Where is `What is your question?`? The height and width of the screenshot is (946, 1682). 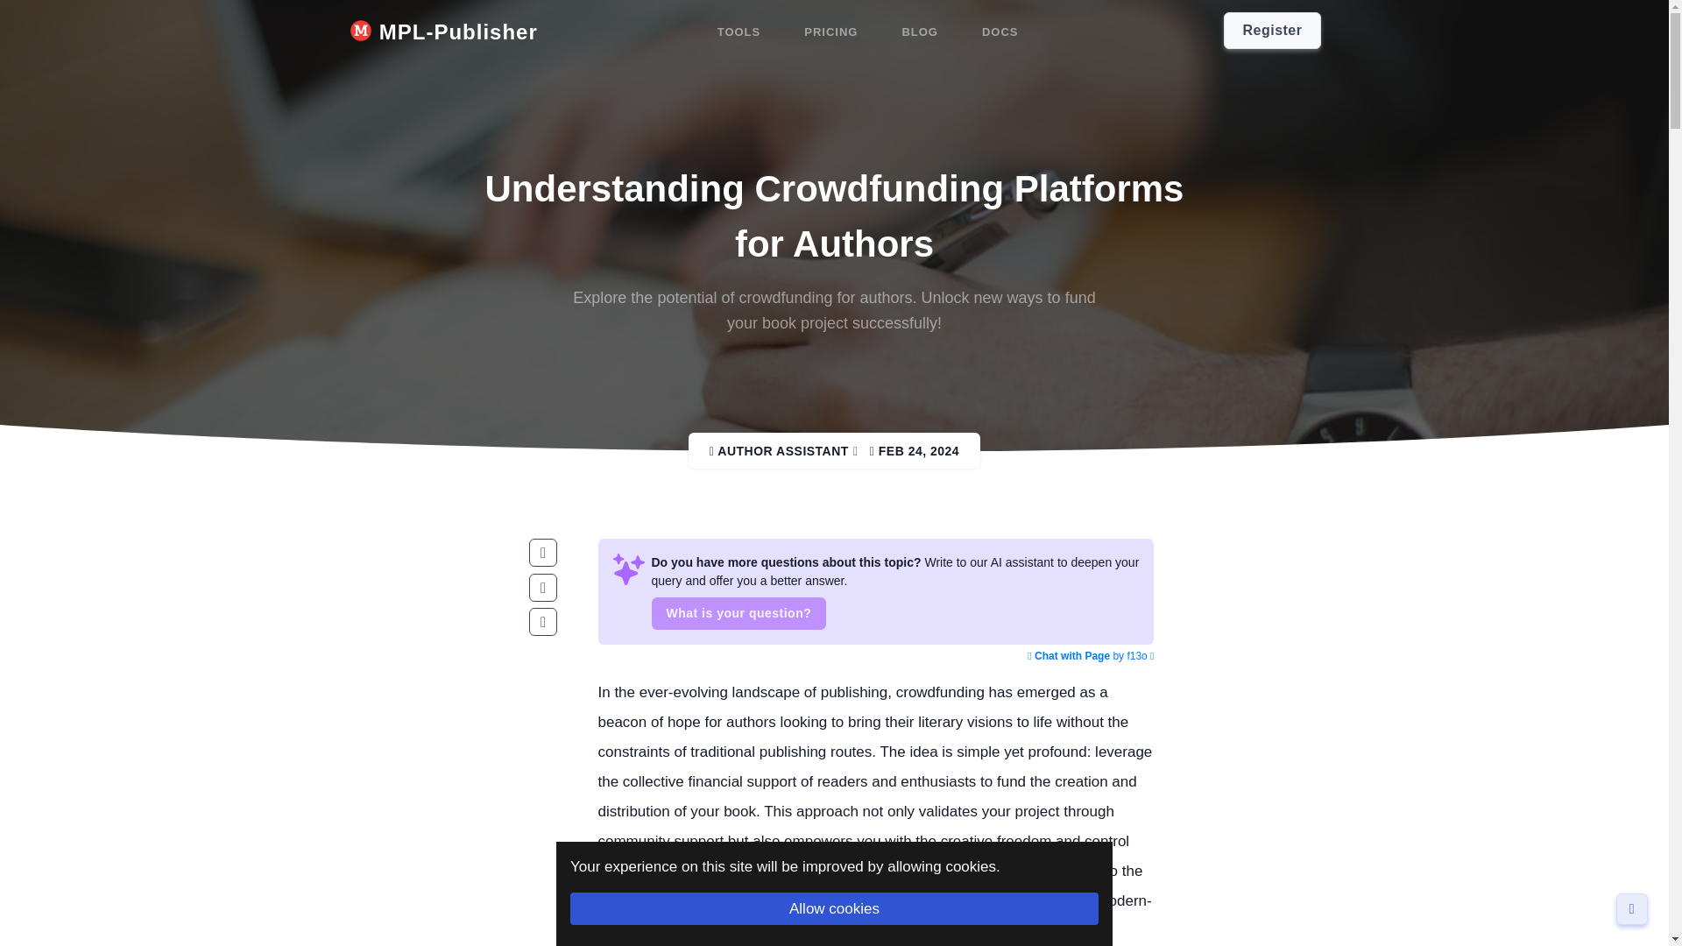
What is your question? is located at coordinates (739, 613).